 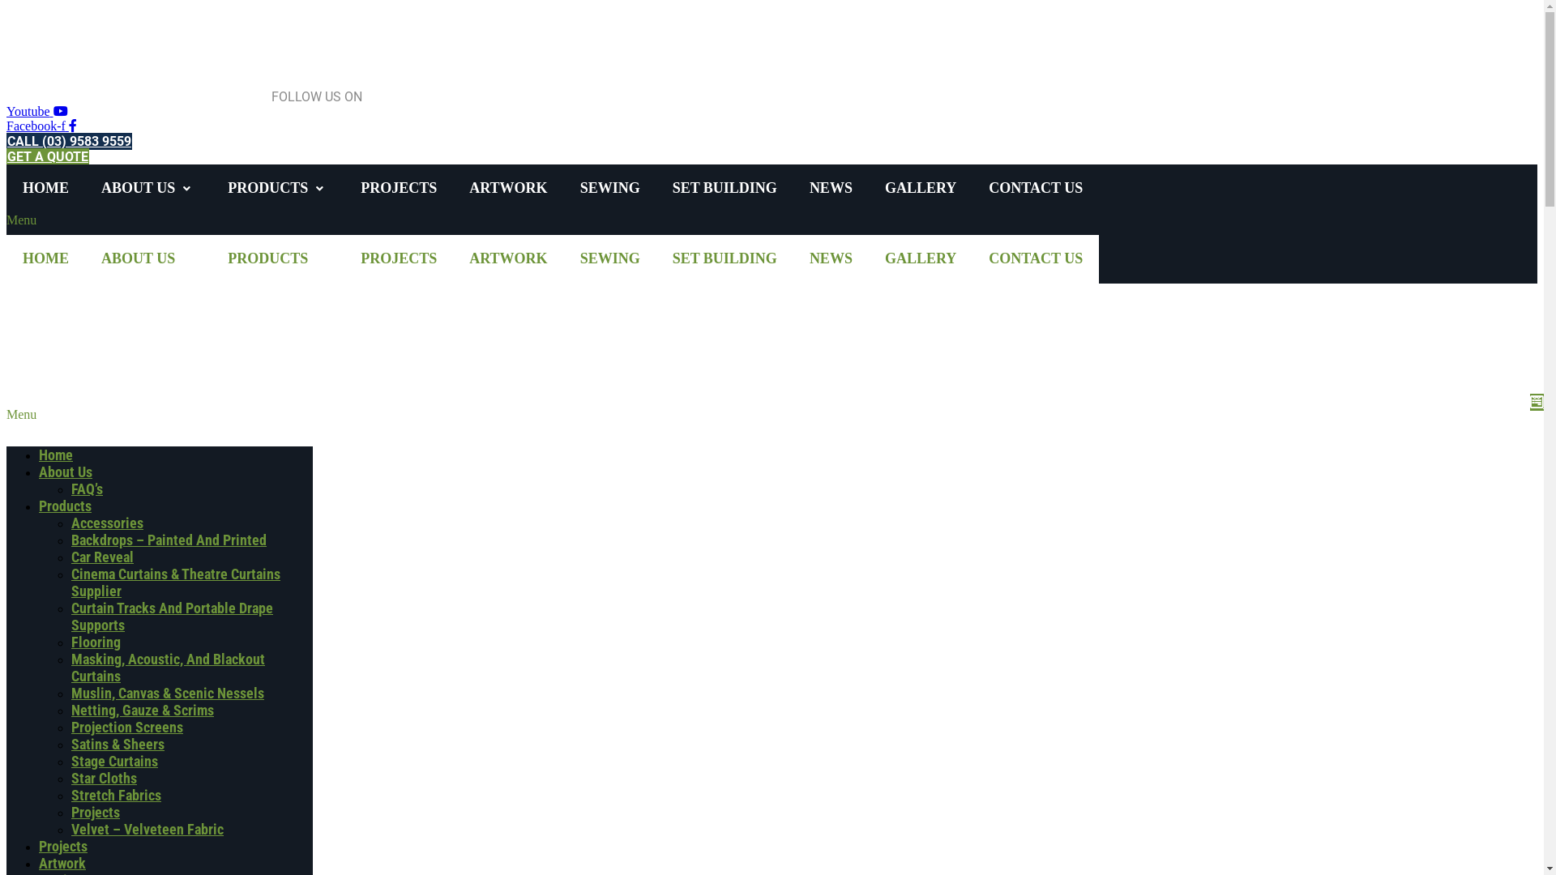 I want to click on CALL (03) 9583 9559, so click(x=70, y=141).